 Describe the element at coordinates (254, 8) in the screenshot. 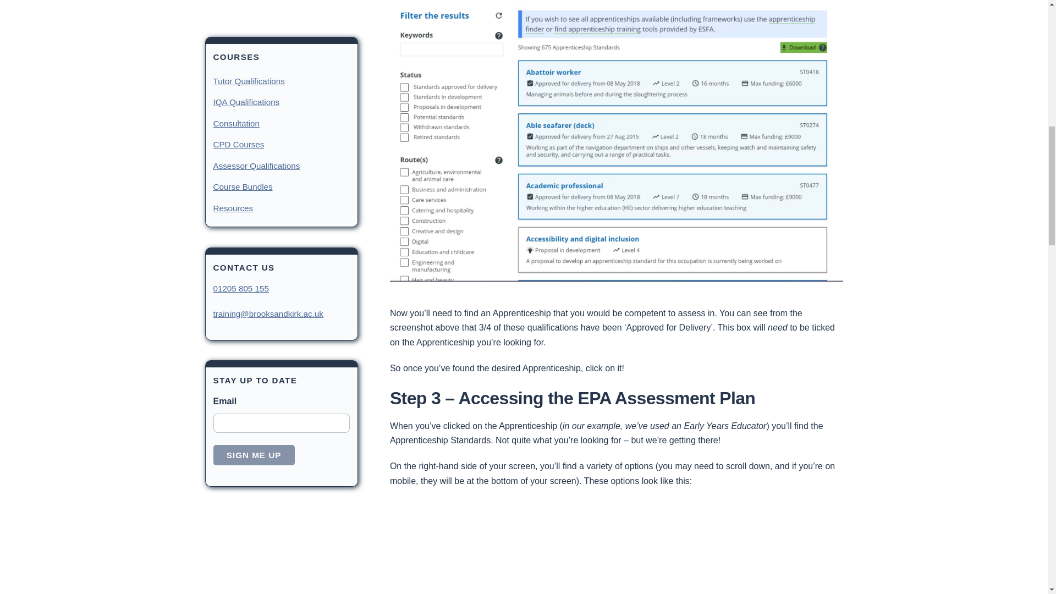

I see `SIGN ME UP` at that location.